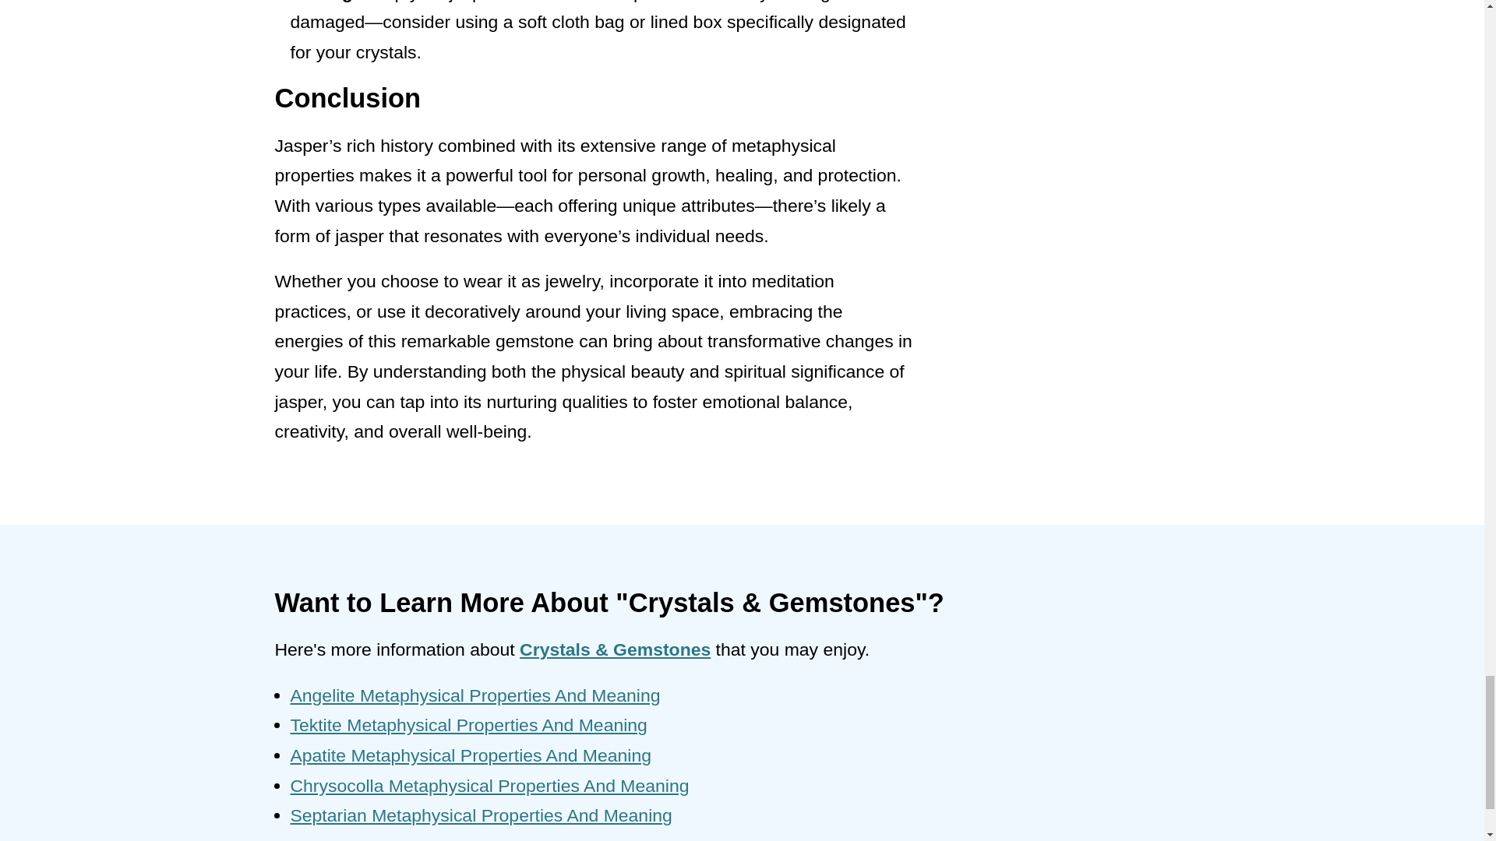 The width and height of the screenshot is (1496, 841). What do you see at coordinates (471, 755) in the screenshot?
I see `Apatite Metaphysical Properties And Meaning` at bounding box center [471, 755].